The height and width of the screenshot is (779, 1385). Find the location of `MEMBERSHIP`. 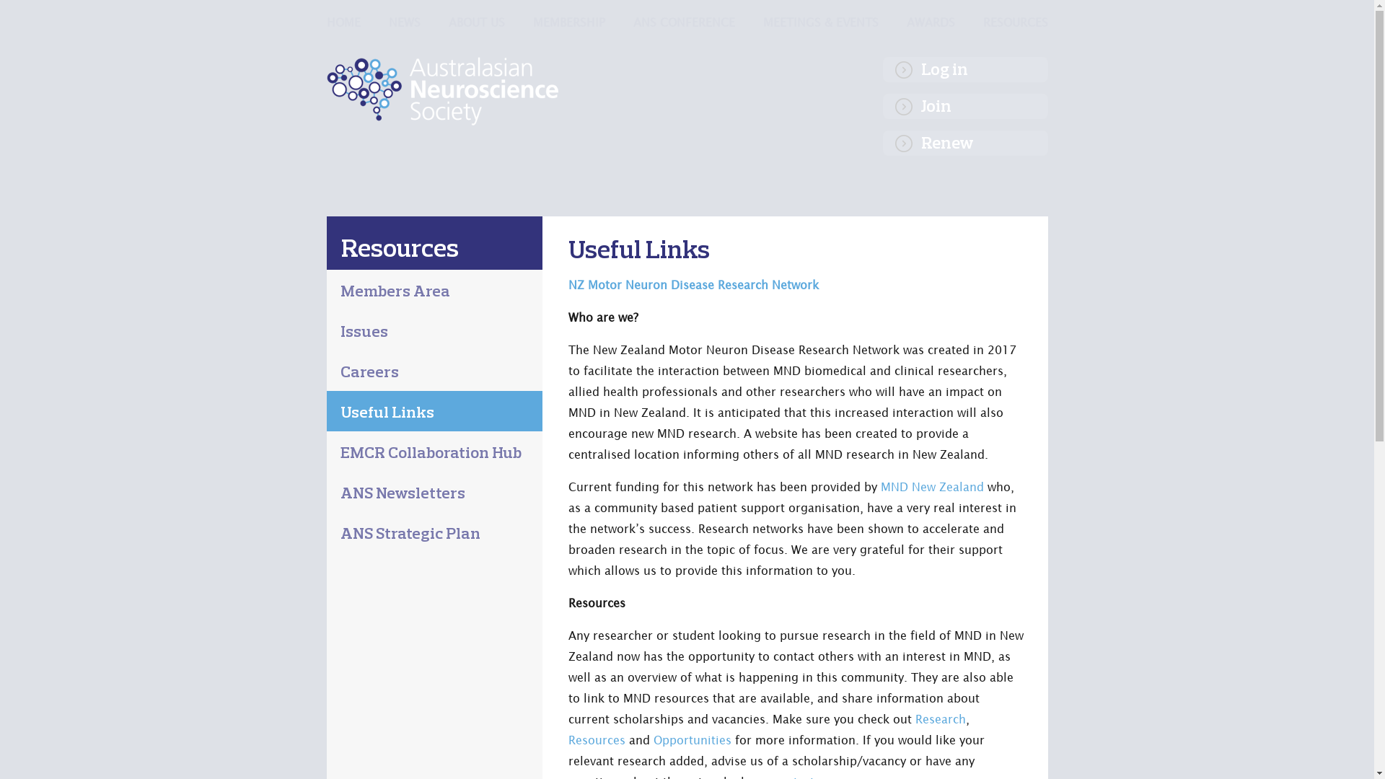

MEMBERSHIP is located at coordinates (568, 22).